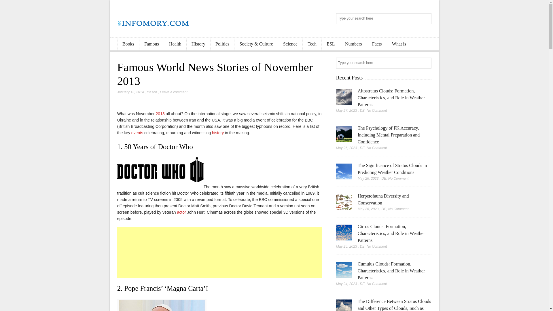 Image resolution: width=553 pixels, height=311 pixels. I want to click on 2013, so click(160, 113).